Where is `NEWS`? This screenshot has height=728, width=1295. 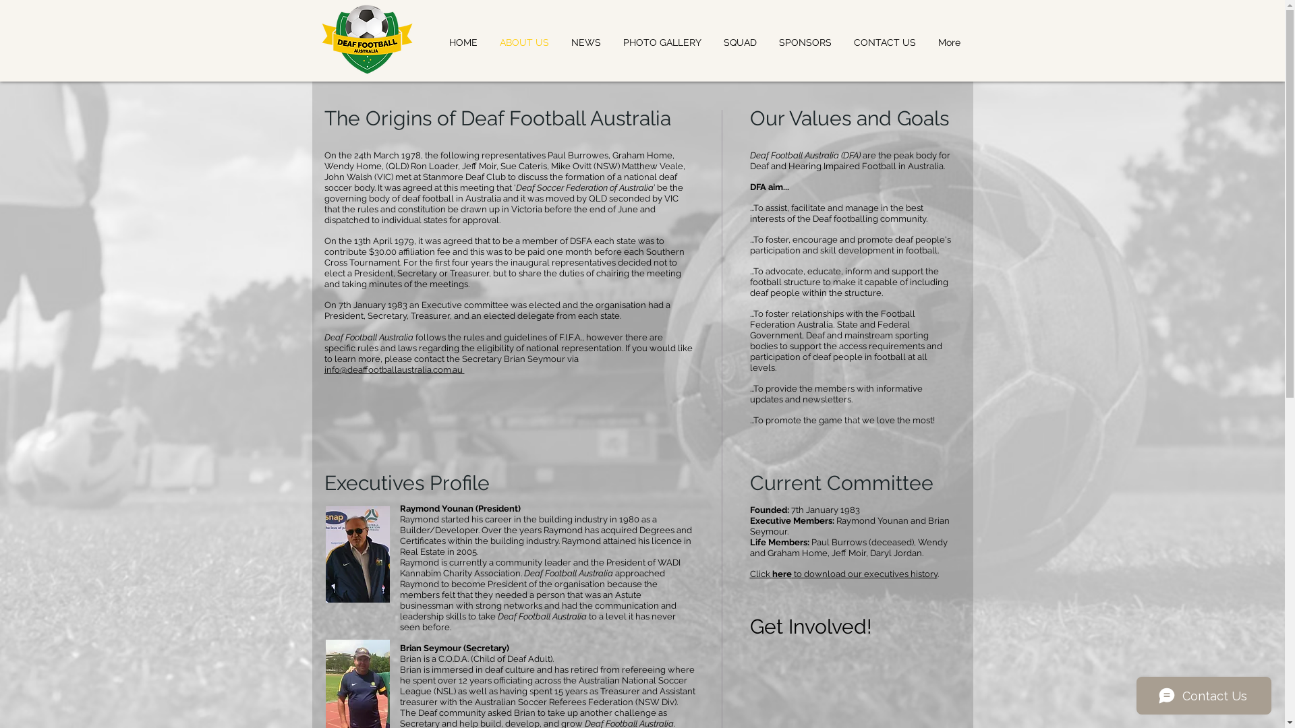 NEWS is located at coordinates (585, 42).